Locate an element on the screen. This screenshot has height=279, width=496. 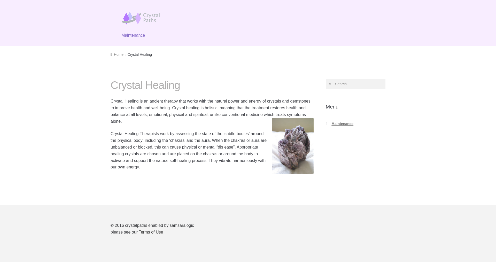
Home is located at coordinates (117, 55).